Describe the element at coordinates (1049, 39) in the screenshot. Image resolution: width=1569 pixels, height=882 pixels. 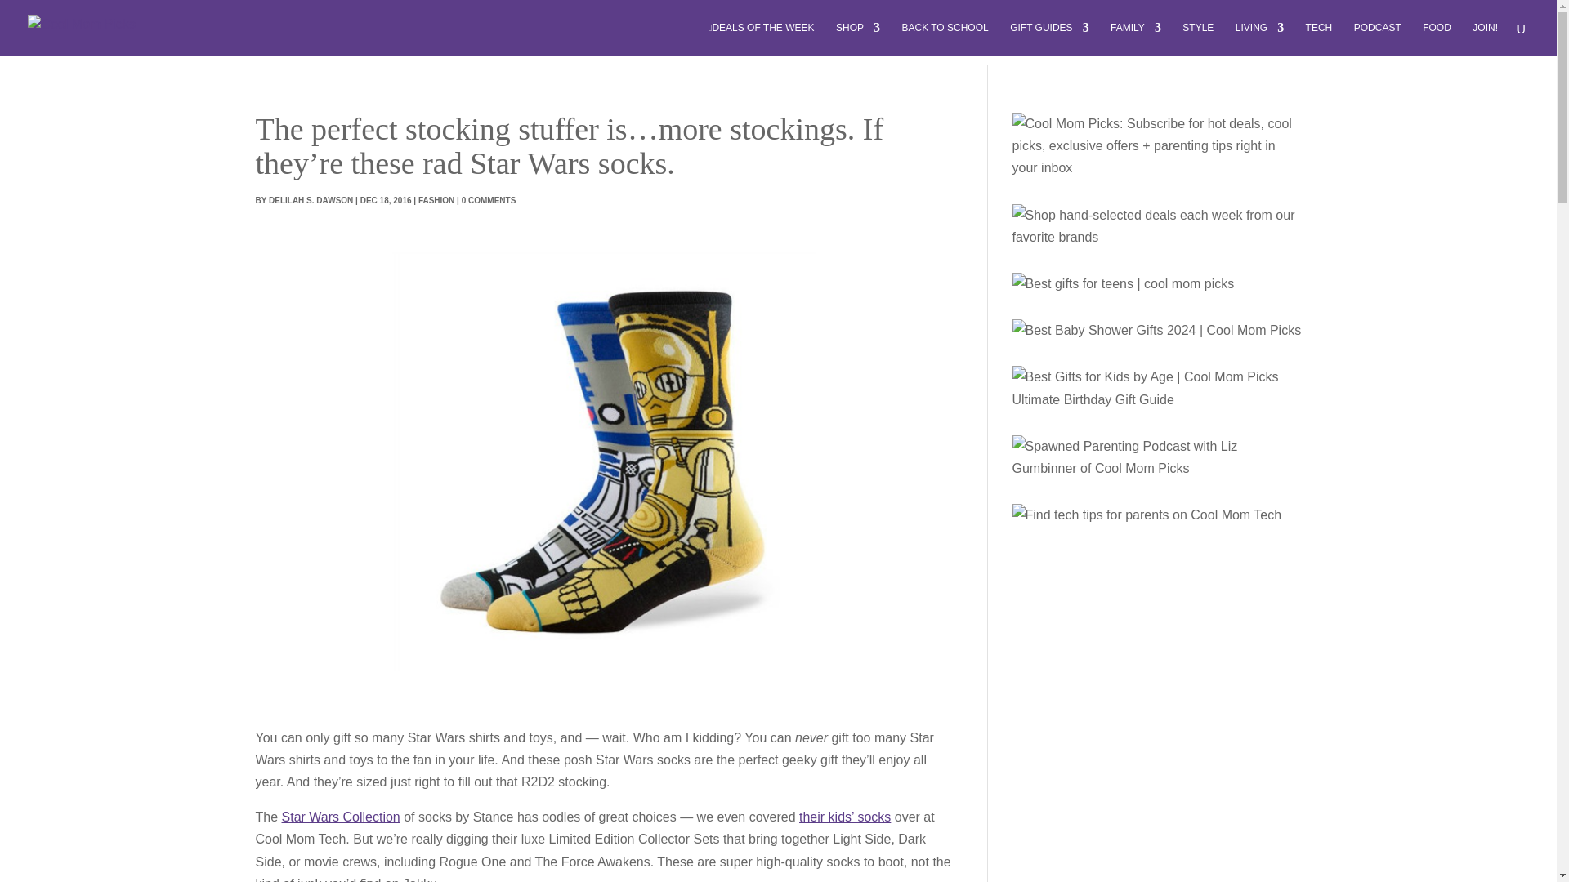
I see `GIFT GUIDES` at that location.